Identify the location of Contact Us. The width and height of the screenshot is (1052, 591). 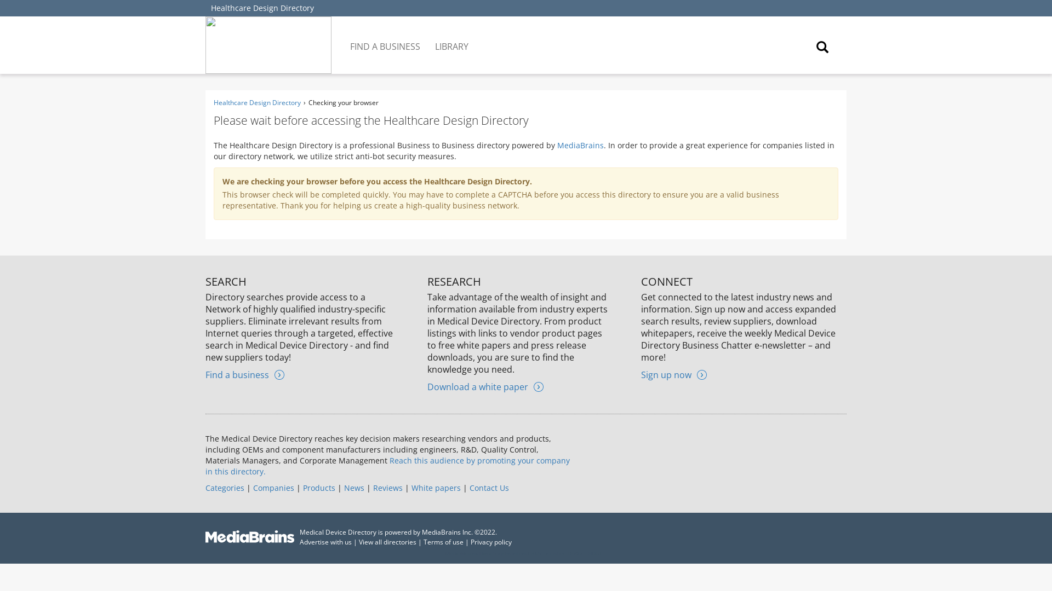
(489, 488).